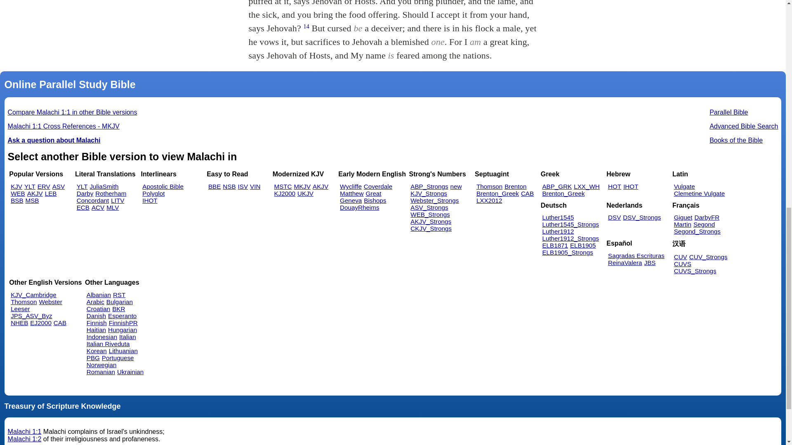  What do you see at coordinates (44, 186) in the screenshot?
I see `English Revised Version` at bounding box center [44, 186].